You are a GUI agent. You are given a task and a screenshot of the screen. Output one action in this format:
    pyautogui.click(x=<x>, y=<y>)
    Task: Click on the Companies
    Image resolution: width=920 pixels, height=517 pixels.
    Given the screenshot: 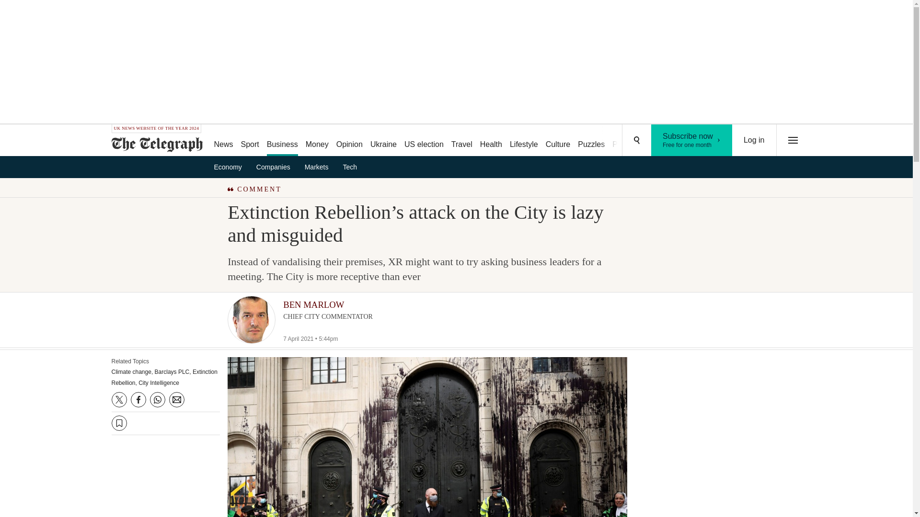 What is the action you would take?
    pyautogui.click(x=754, y=140)
    